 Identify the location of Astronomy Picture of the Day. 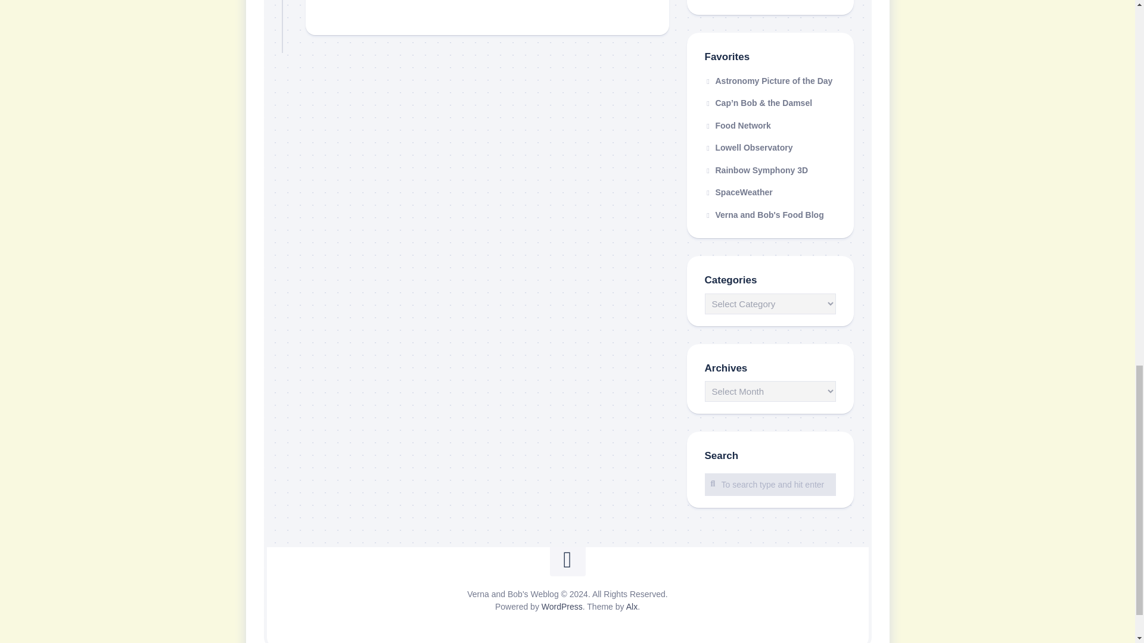
(769, 81).